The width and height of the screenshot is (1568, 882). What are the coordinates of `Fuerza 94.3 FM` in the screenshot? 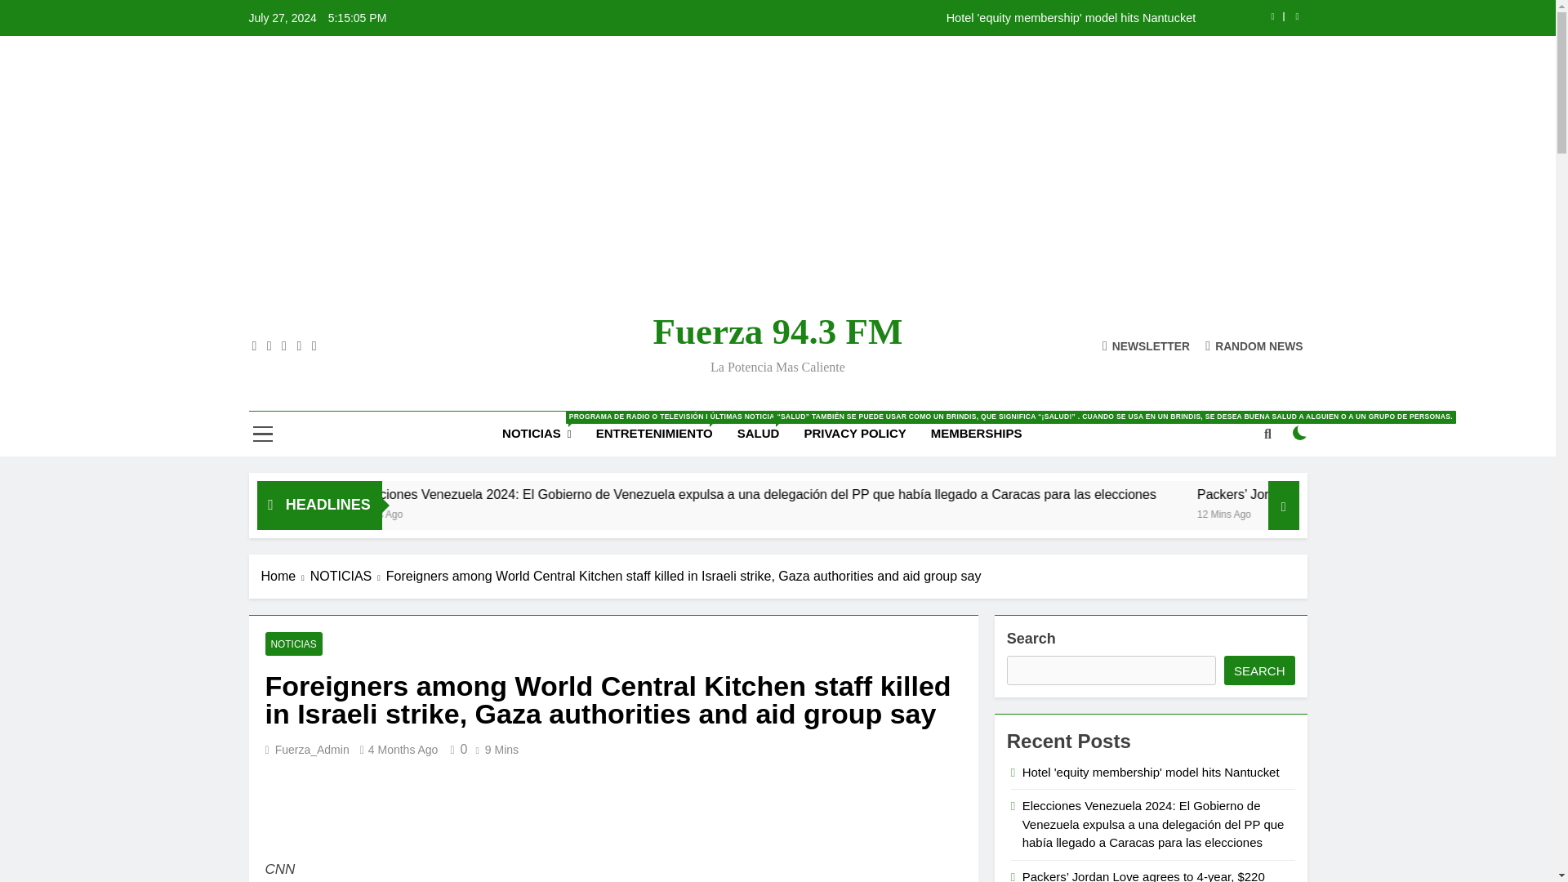 It's located at (777, 332).